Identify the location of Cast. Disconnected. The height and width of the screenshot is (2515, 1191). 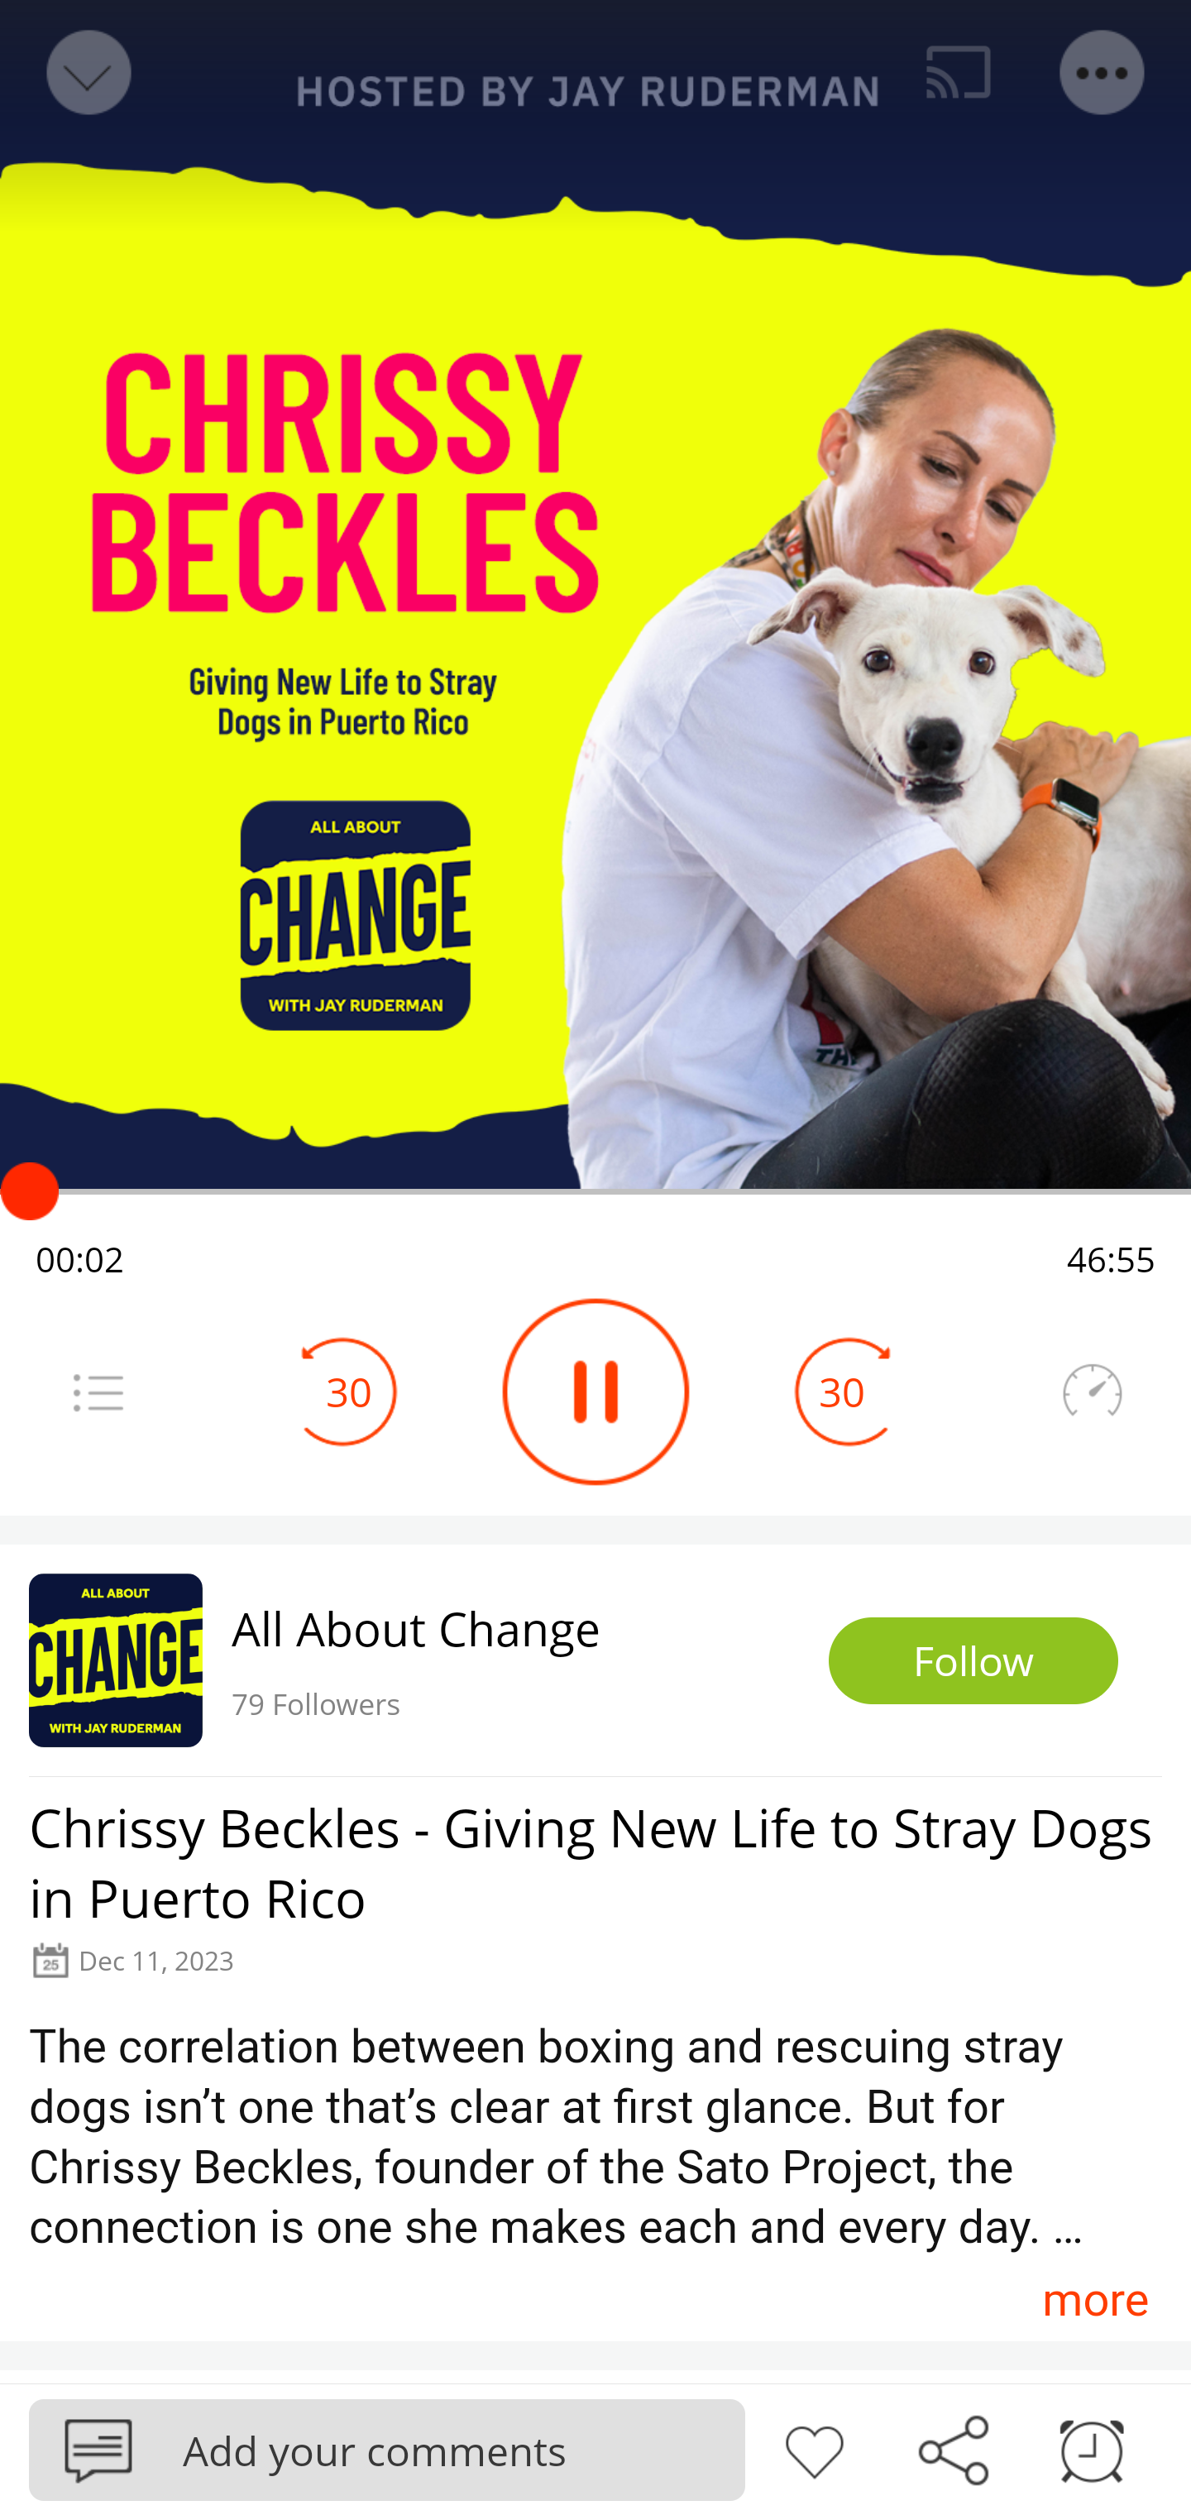
(959, 73).